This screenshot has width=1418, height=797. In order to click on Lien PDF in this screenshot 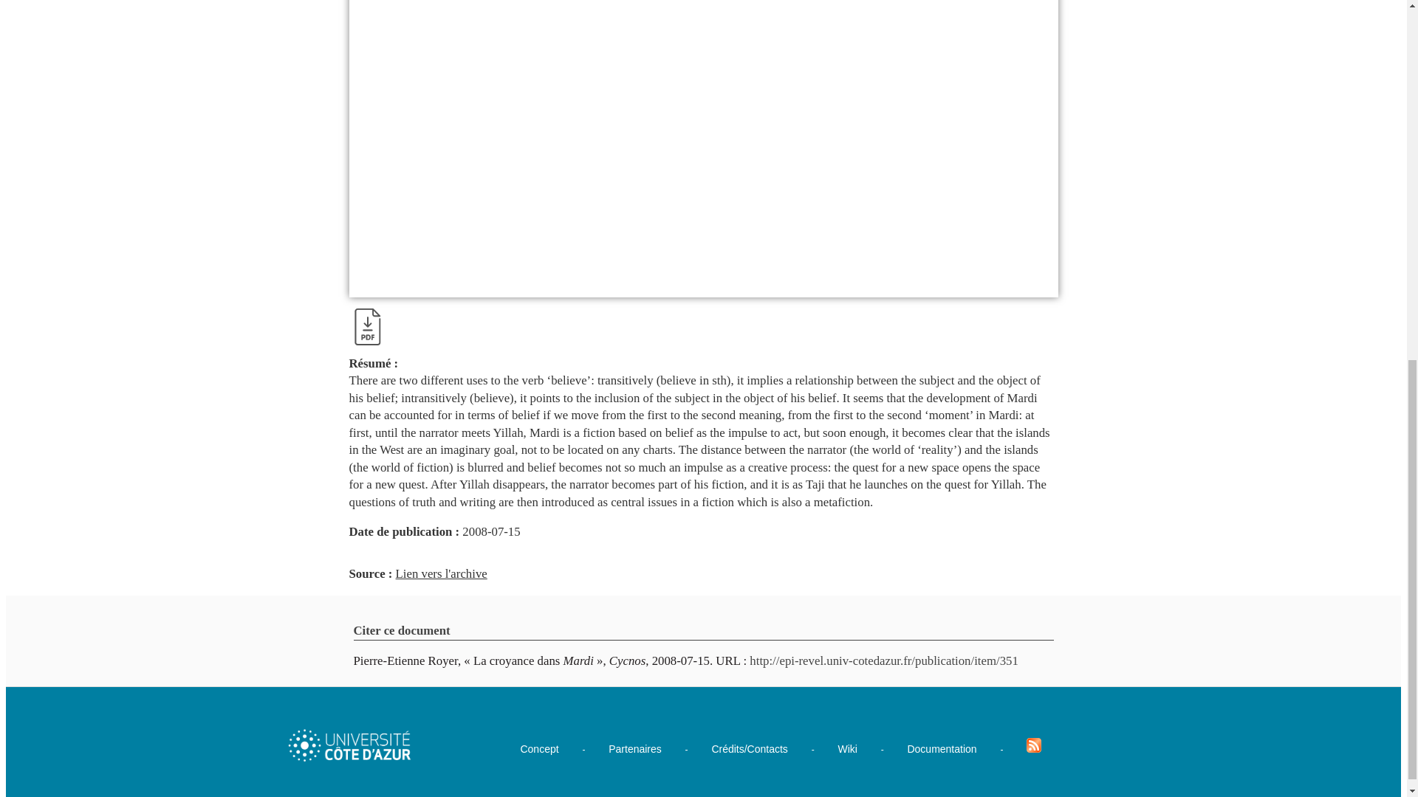, I will do `click(367, 326)`.